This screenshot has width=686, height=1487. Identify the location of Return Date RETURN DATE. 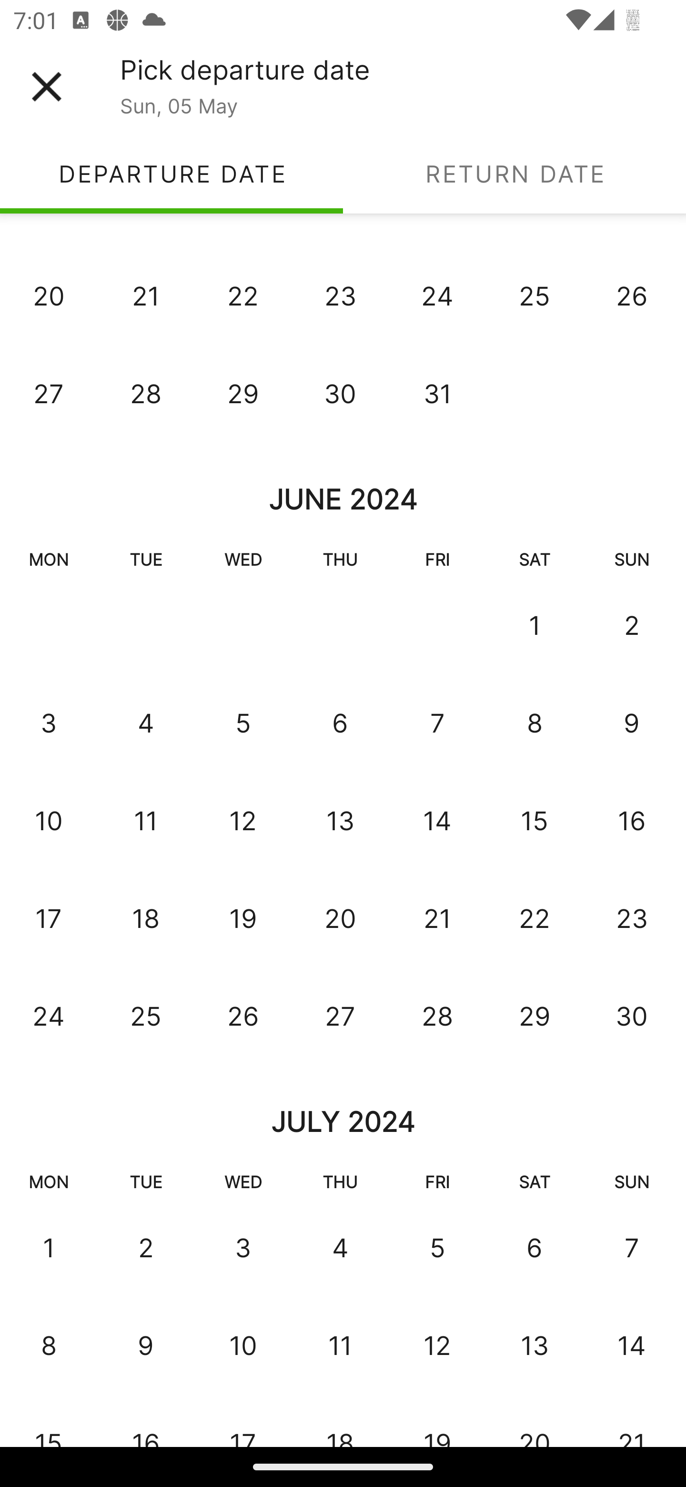
(514, 173).